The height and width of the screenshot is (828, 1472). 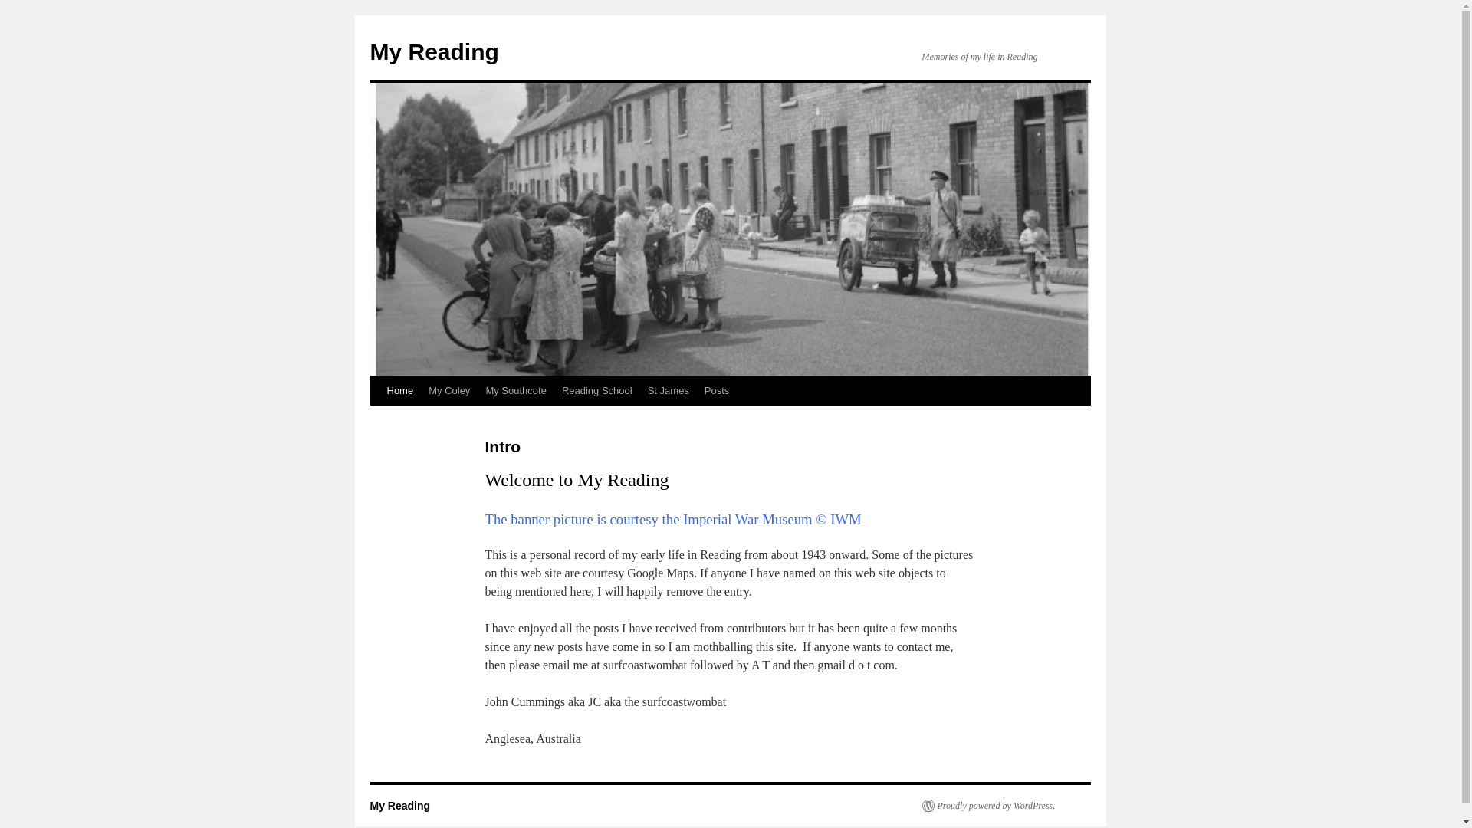 I want to click on My Coley, so click(x=449, y=391).